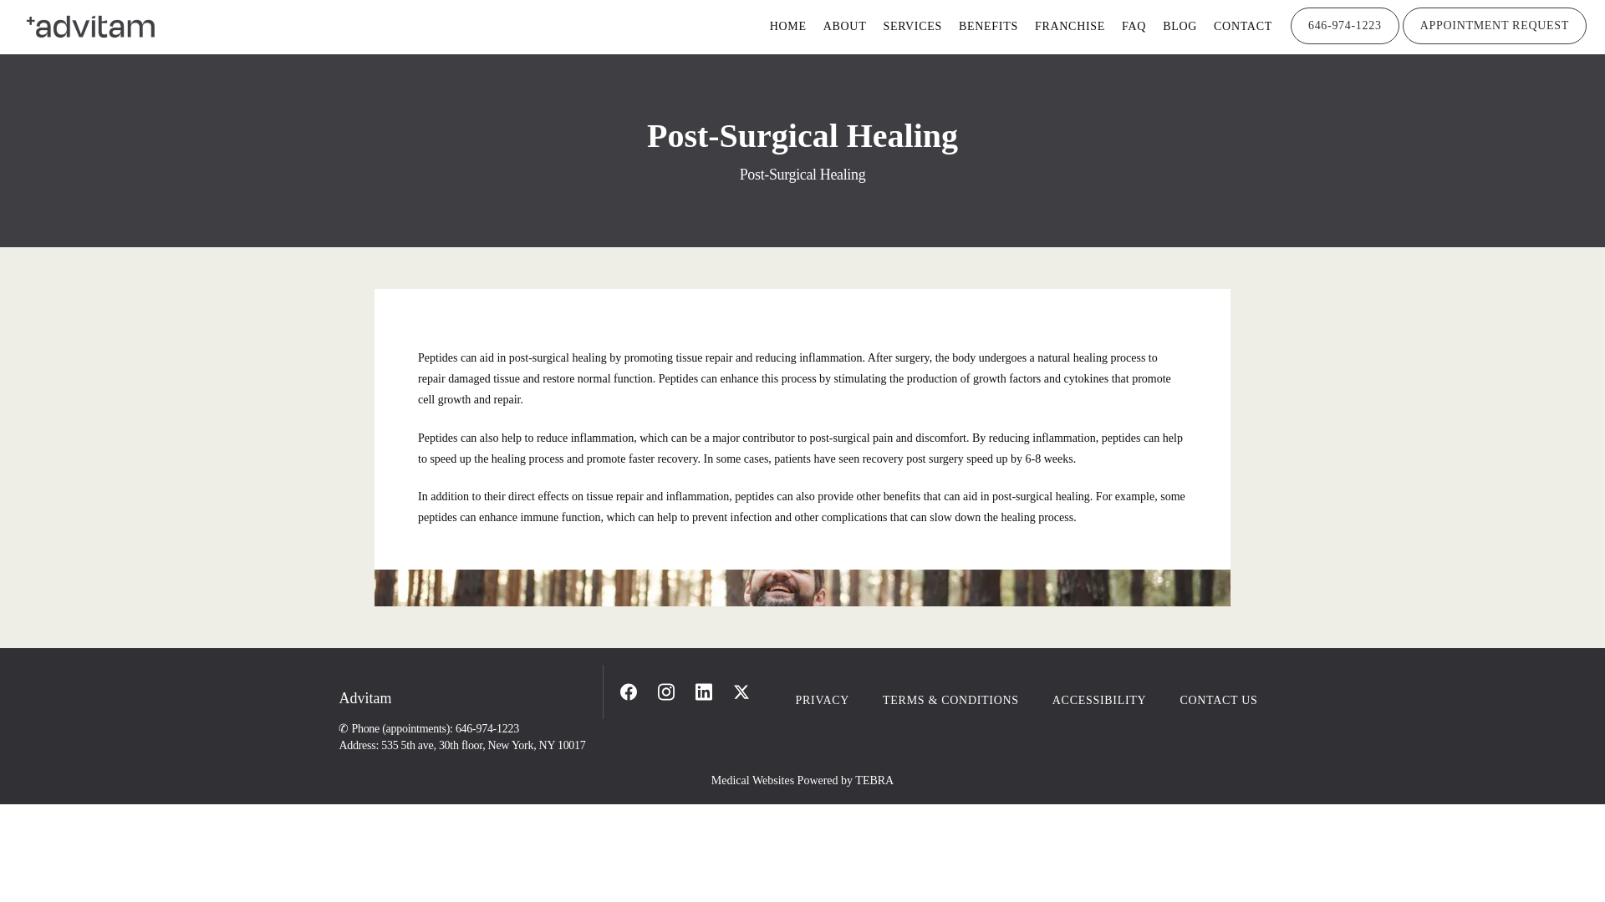 The width and height of the screenshot is (1605, 902). Describe the element at coordinates (1242, 25) in the screenshot. I see `CONTACT` at that location.